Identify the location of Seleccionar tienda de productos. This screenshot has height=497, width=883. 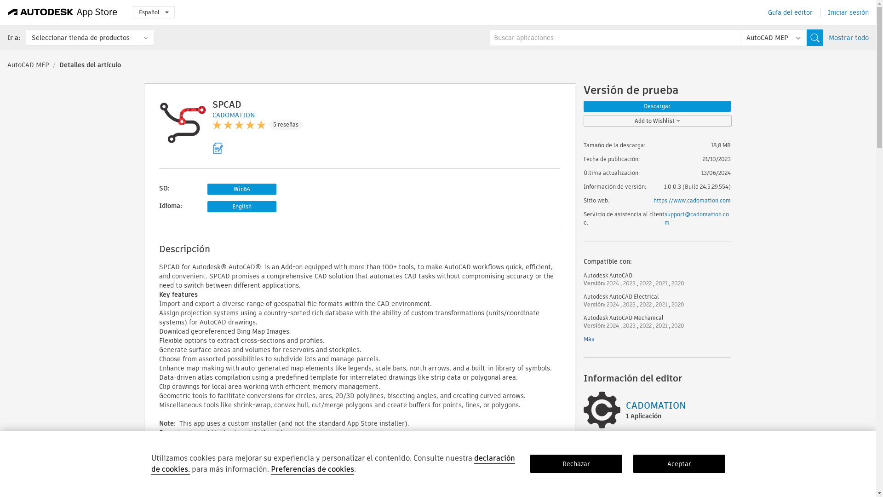
(89, 38).